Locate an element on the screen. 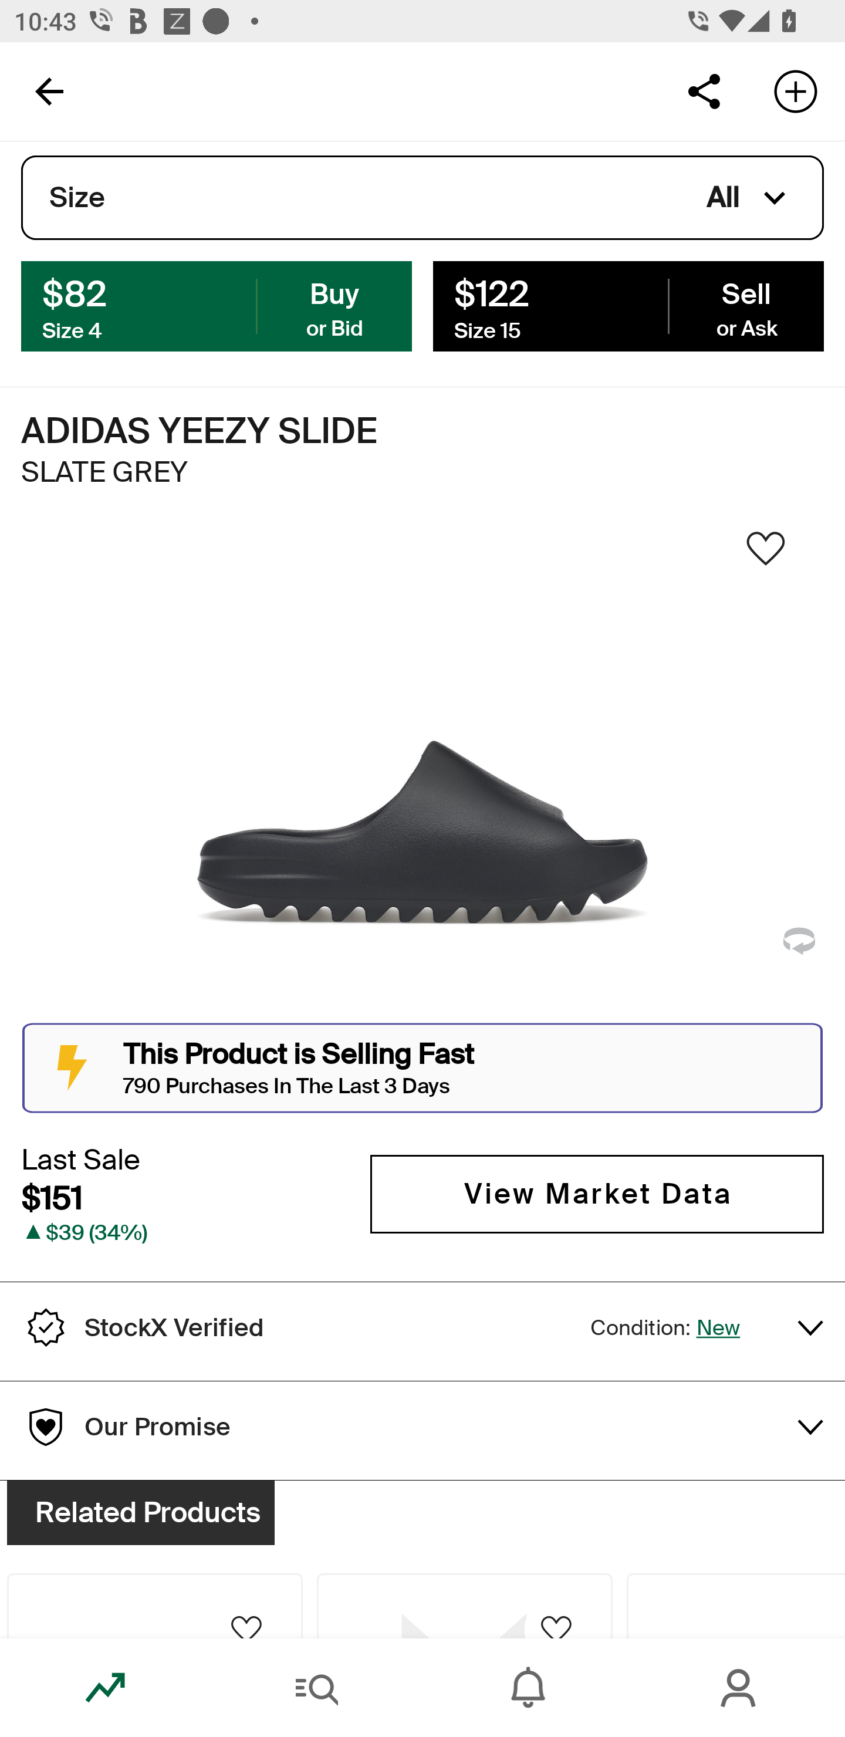 The image size is (845, 1737). Share is located at coordinates (704, 90).